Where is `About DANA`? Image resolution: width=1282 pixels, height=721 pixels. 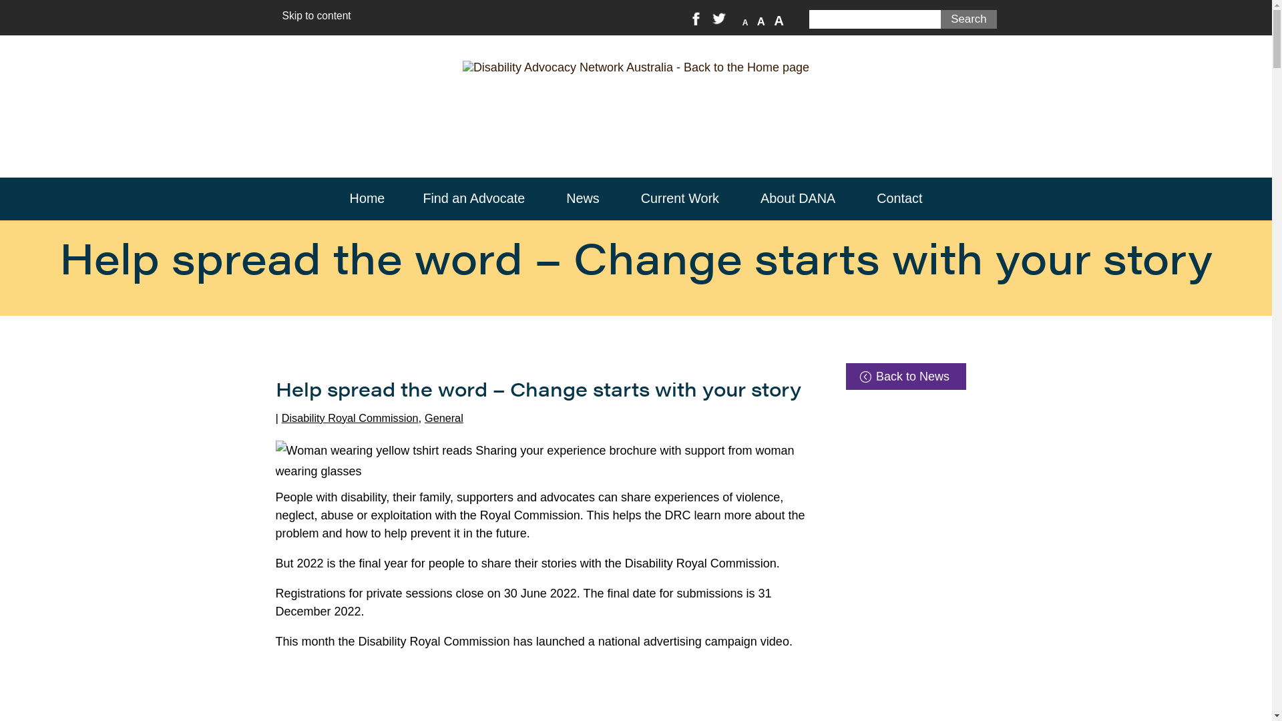
About DANA is located at coordinates (800, 199).